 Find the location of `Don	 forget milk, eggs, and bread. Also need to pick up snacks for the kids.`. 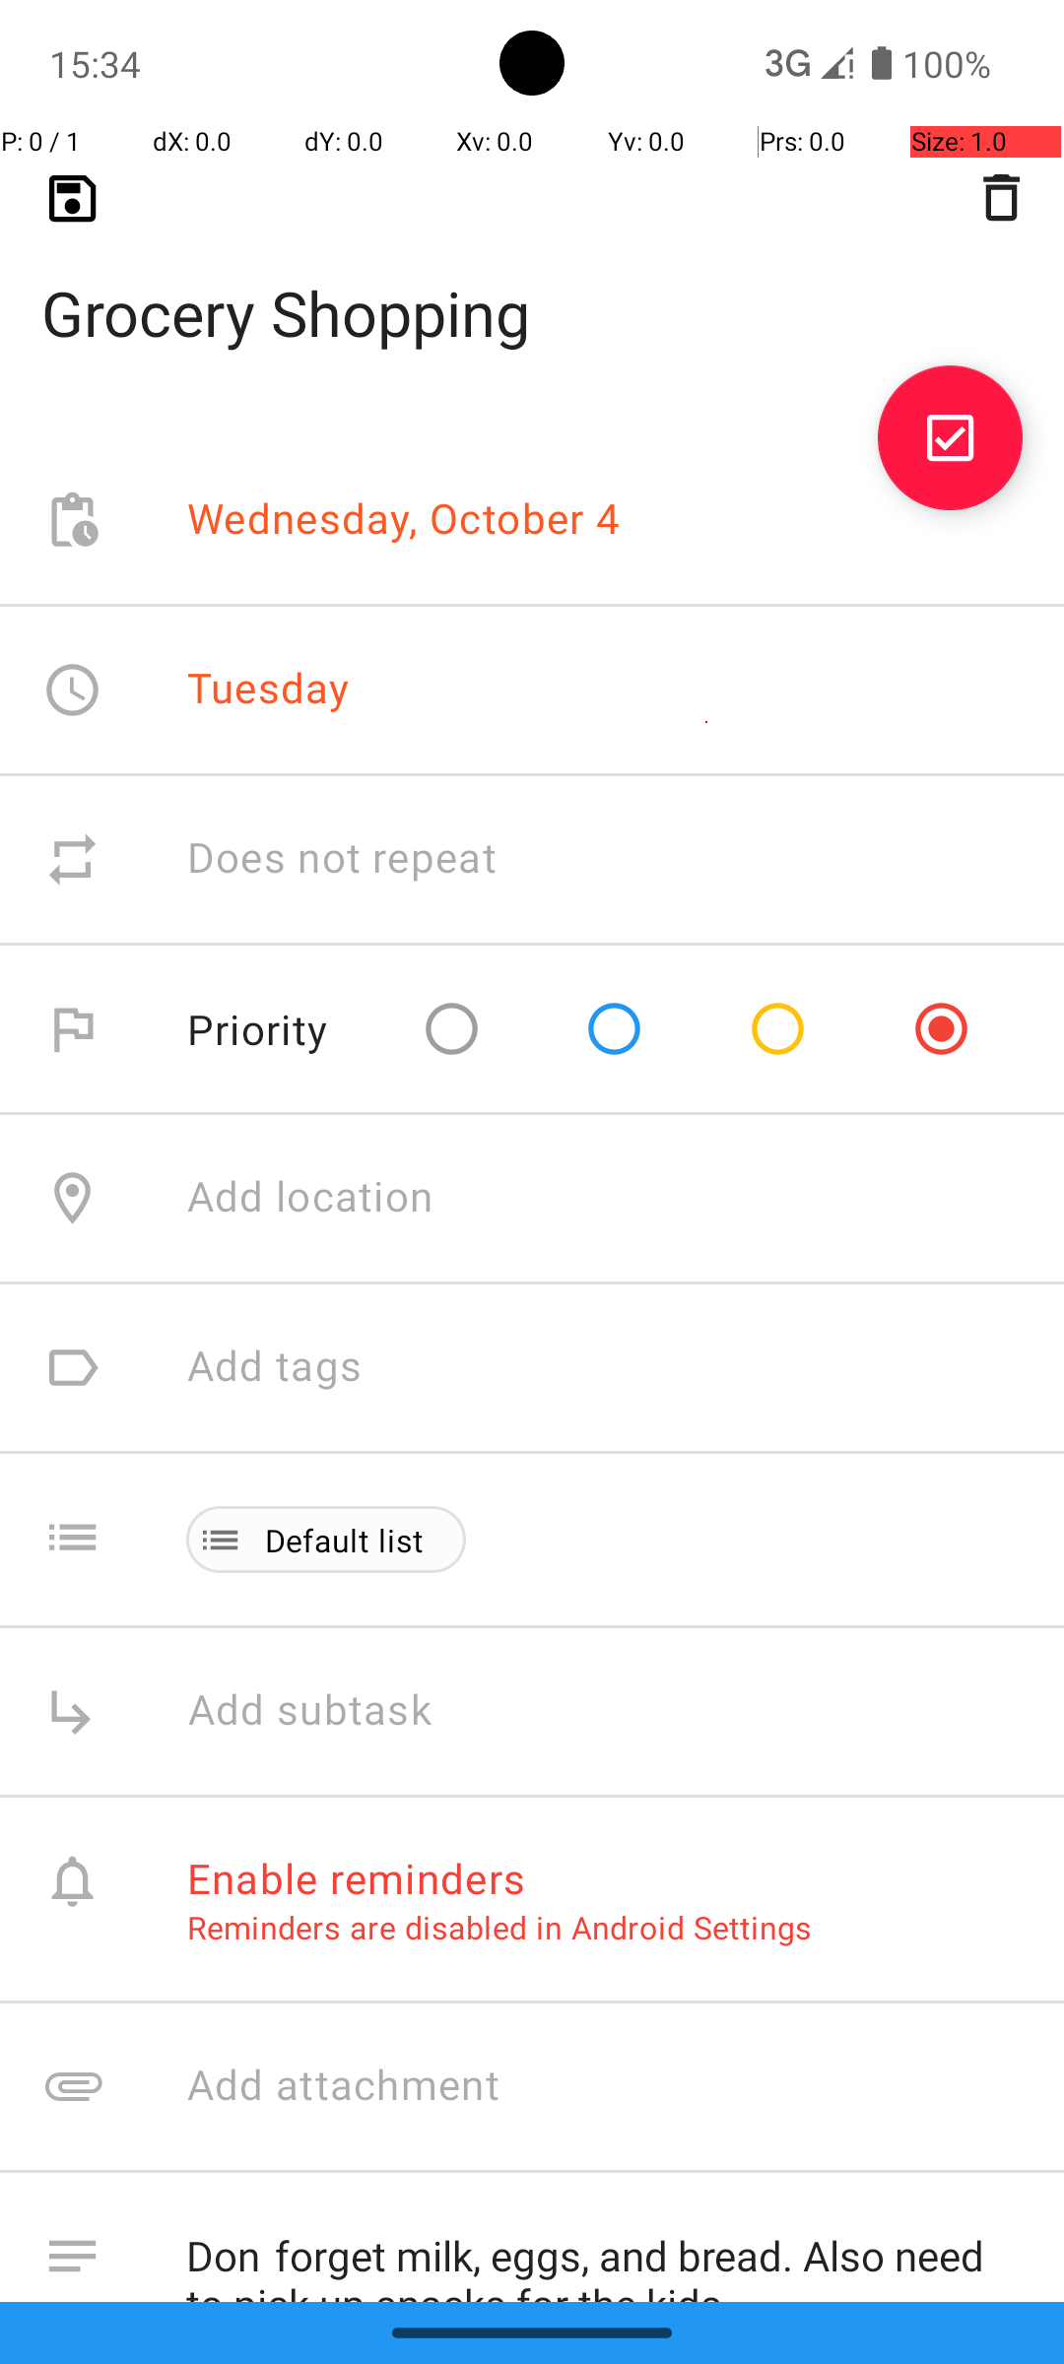

Don	 forget milk, eggs, and bread. Also need to pick up snacks for the kids. is located at coordinates (605, 2252).